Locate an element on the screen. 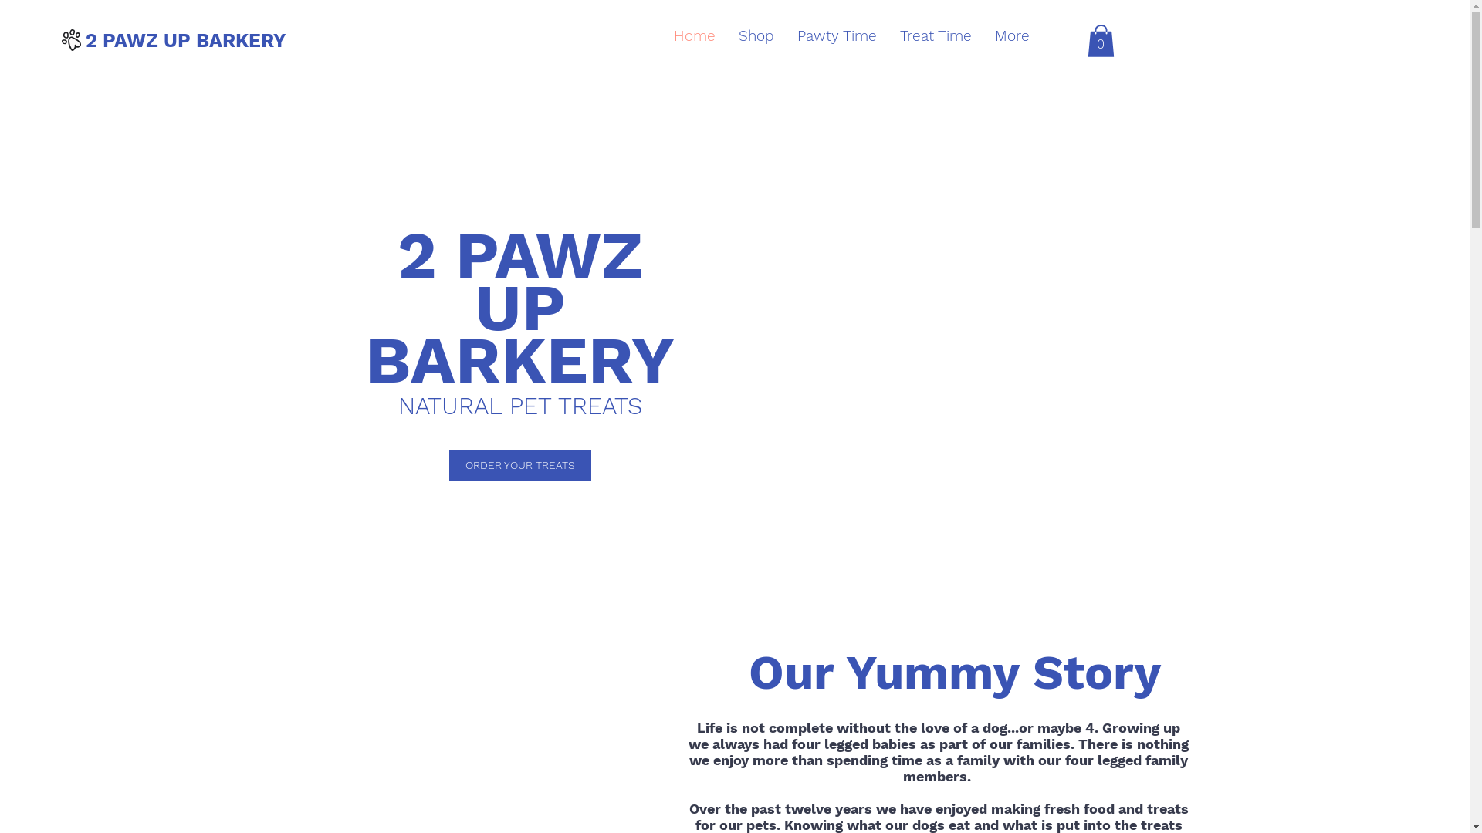 This screenshot has height=833, width=1482. ORDER YOUR TREATS is located at coordinates (520, 466).